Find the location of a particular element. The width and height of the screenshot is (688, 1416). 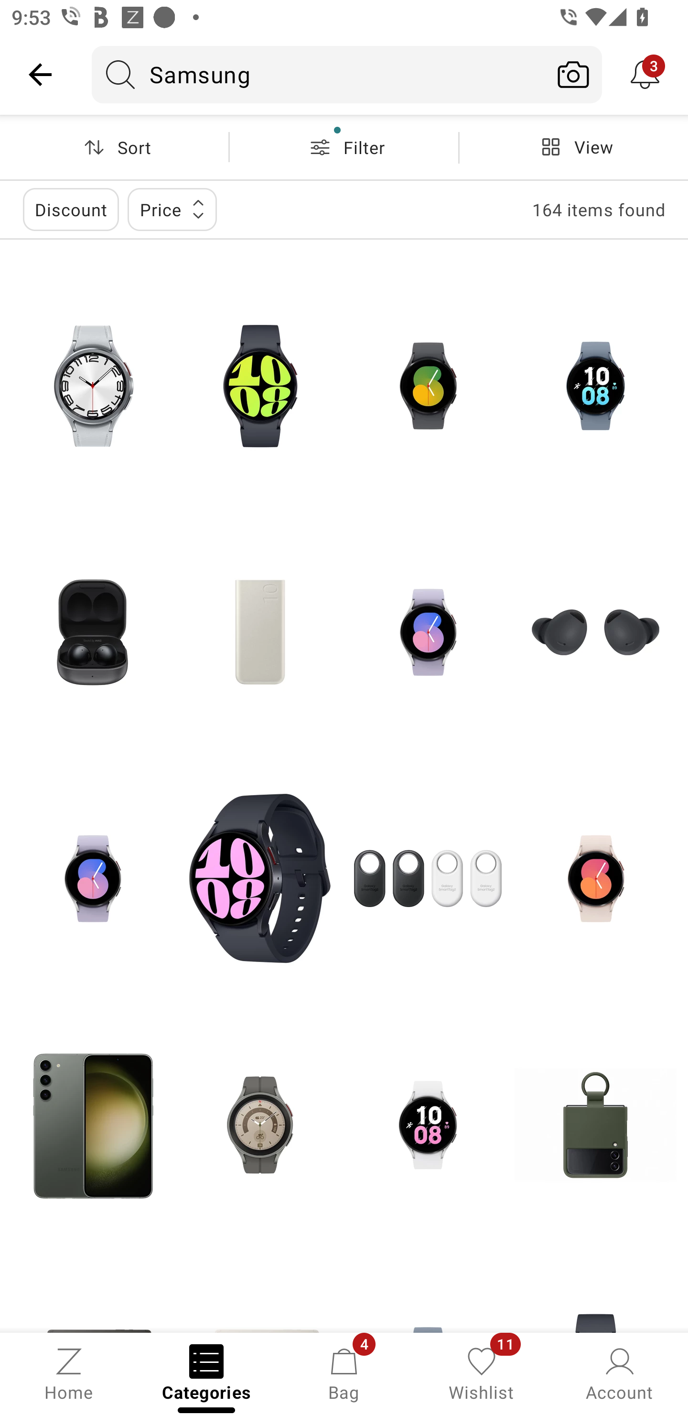

Home is located at coordinates (69, 1373).